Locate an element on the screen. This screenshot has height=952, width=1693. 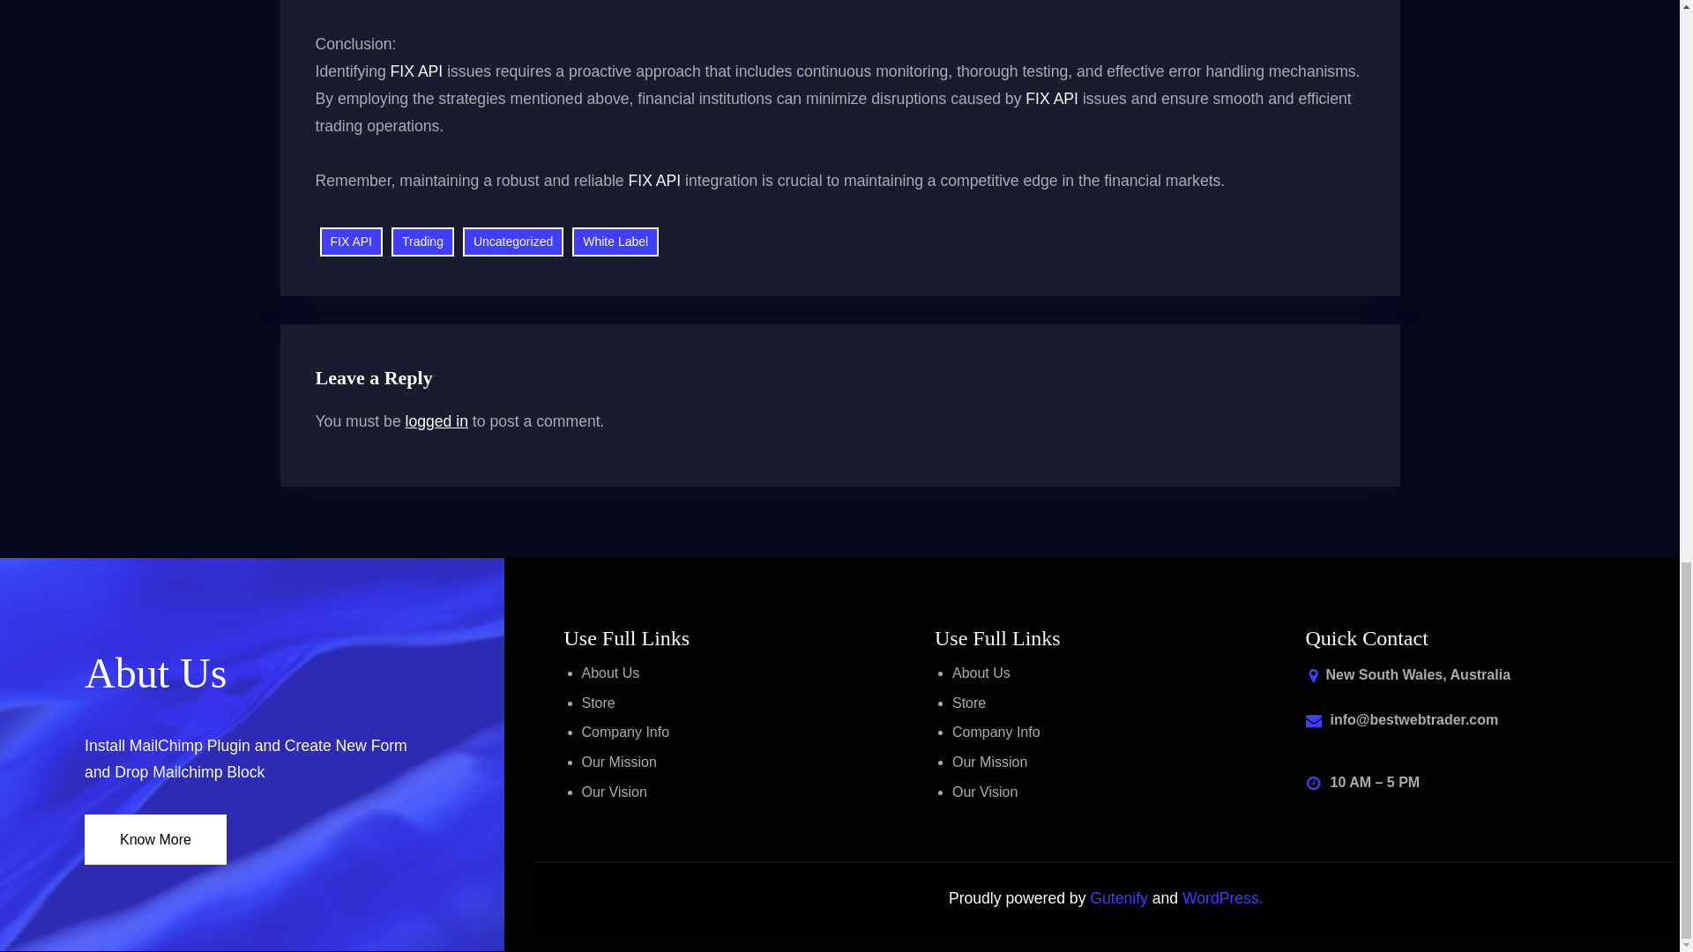
Uncategorized is located at coordinates (513, 242).